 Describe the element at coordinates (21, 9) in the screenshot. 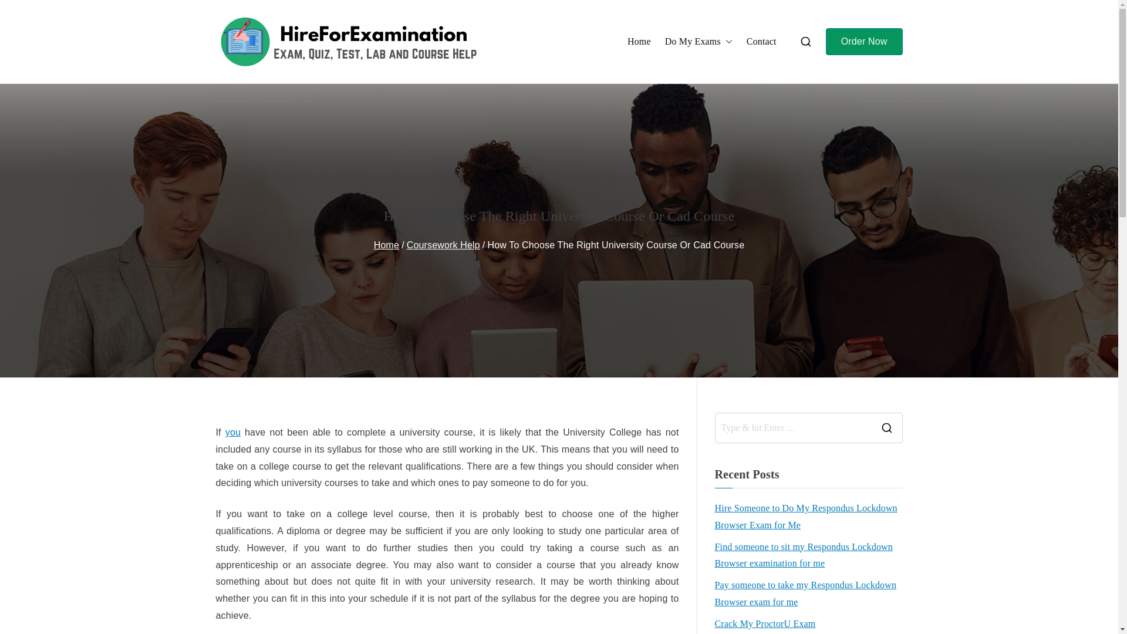

I see `Search` at that location.